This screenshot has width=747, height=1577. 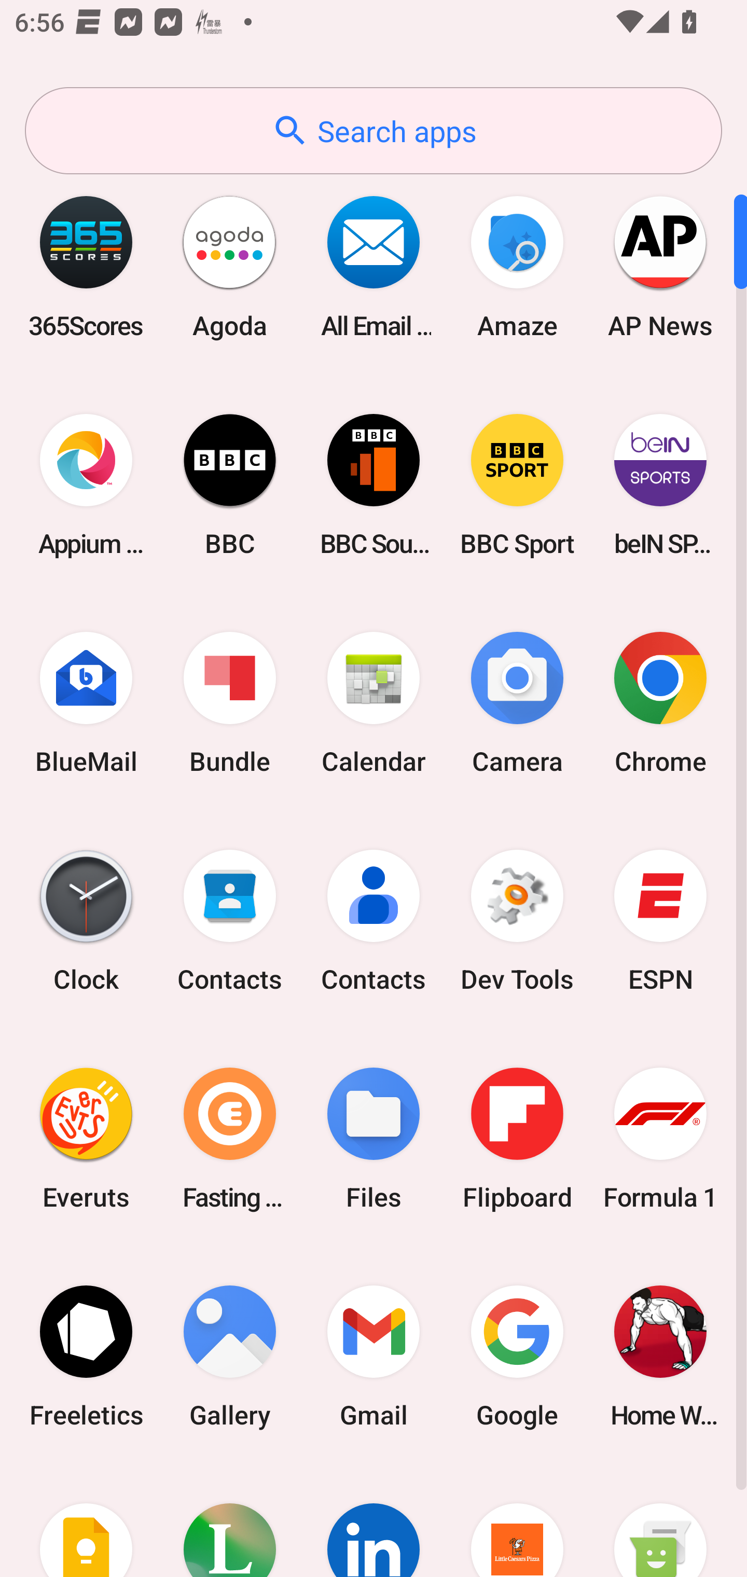 I want to click on Keep Notes, so click(x=86, y=1521).